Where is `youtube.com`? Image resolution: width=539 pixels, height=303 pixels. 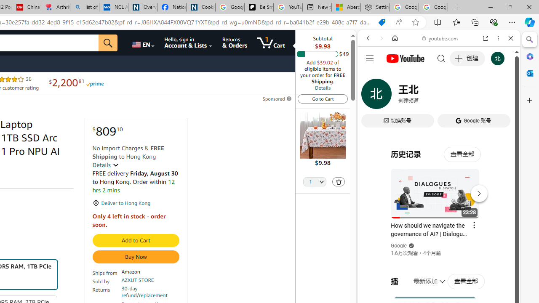 youtube.com is located at coordinates (440, 38).